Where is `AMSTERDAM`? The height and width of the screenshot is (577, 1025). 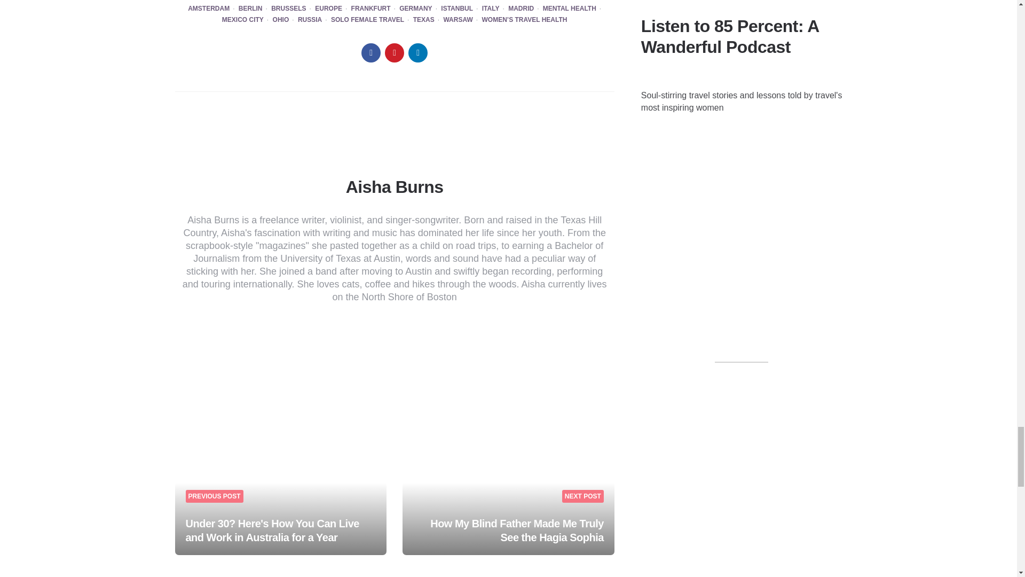 AMSTERDAM is located at coordinates (208, 9).